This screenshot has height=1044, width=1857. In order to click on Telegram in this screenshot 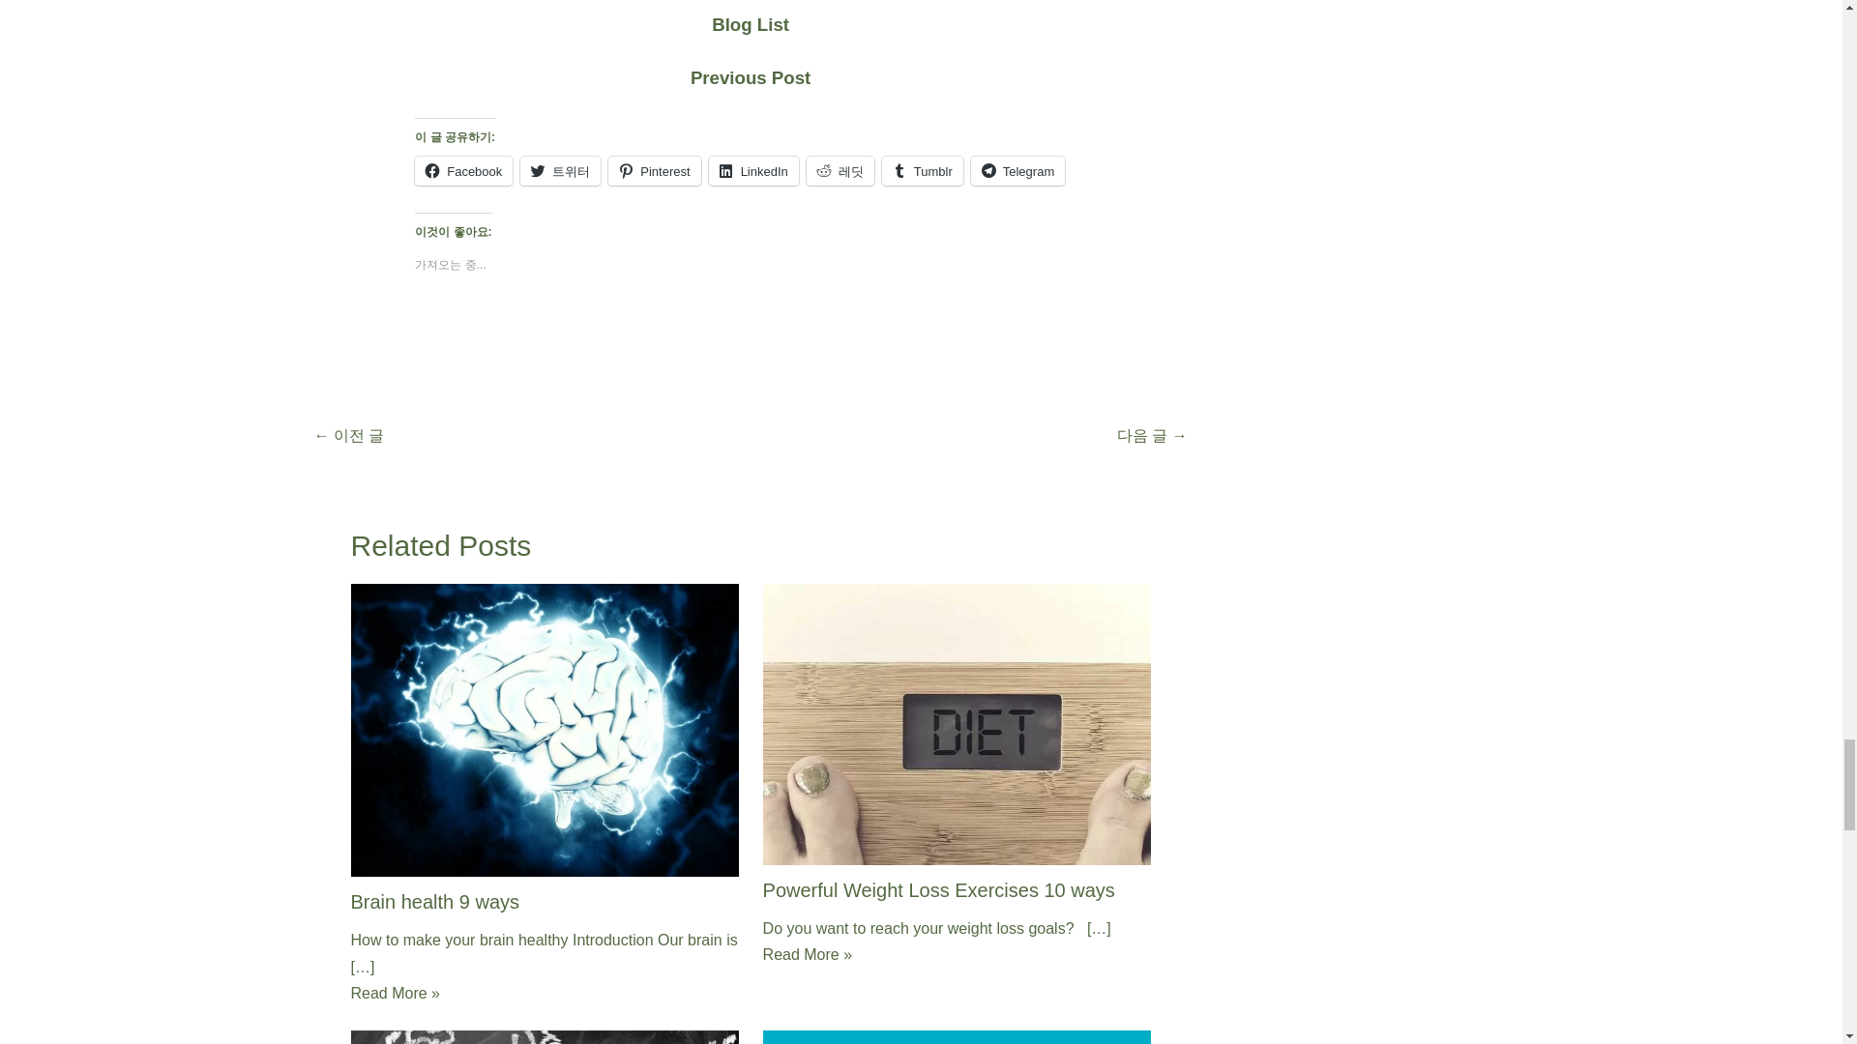, I will do `click(1017, 171)`.